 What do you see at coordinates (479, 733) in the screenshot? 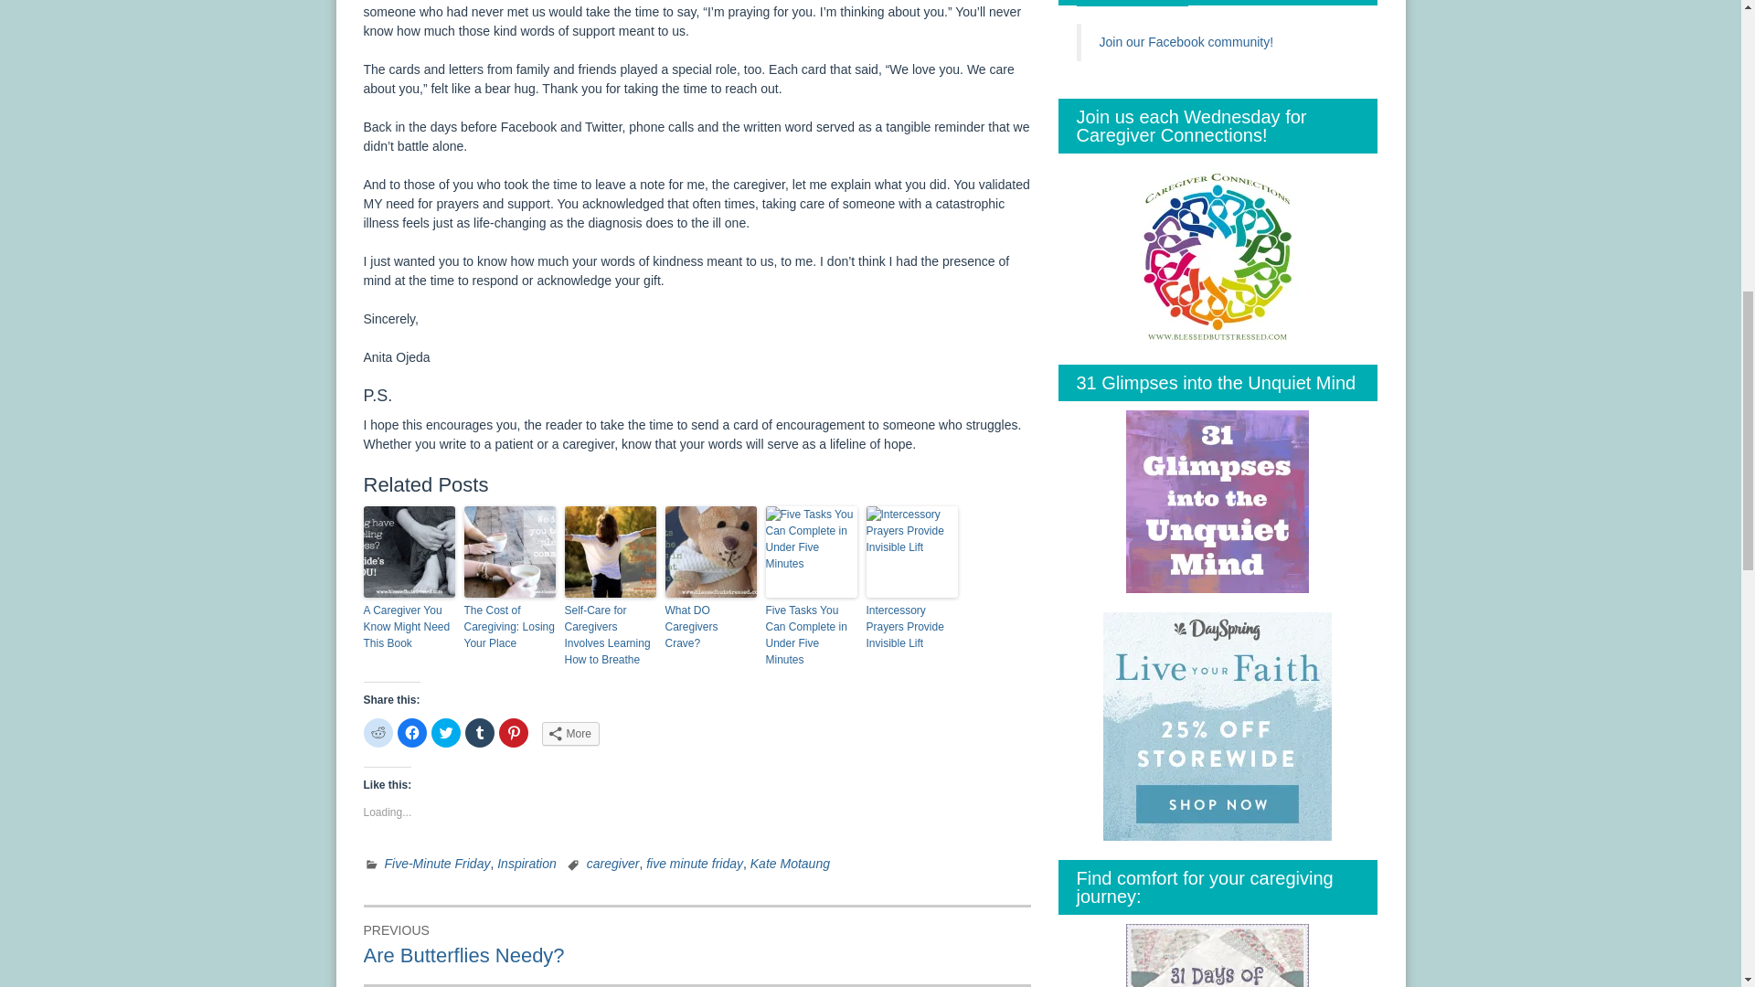
I see `Click to share on Tumblr` at bounding box center [479, 733].